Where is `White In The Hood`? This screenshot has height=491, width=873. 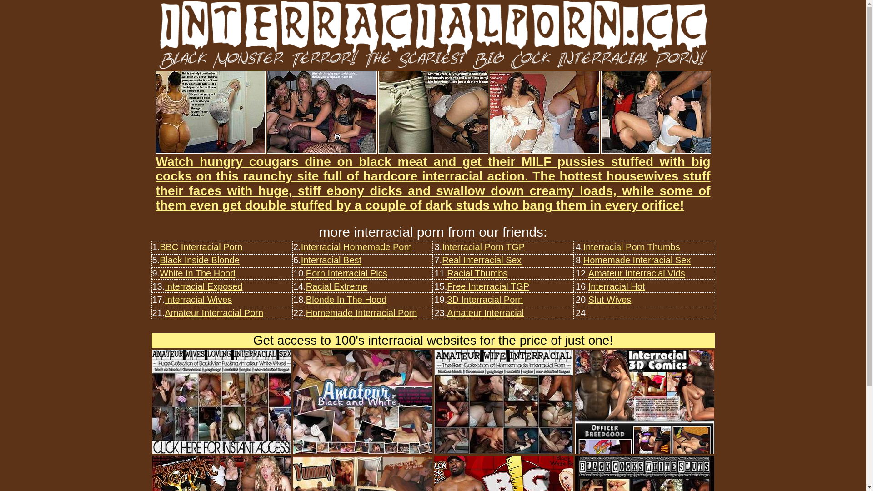 White In The Hood is located at coordinates (197, 273).